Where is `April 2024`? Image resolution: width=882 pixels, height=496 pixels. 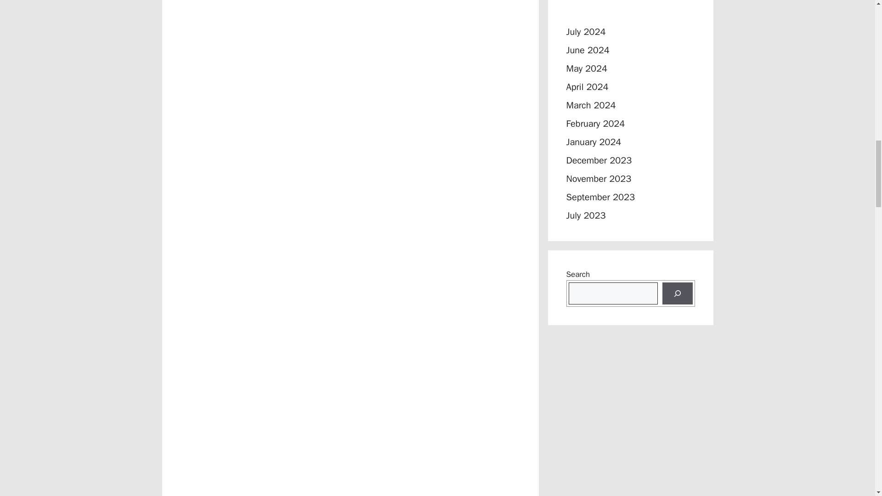 April 2024 is located at coordinates (587, 87).